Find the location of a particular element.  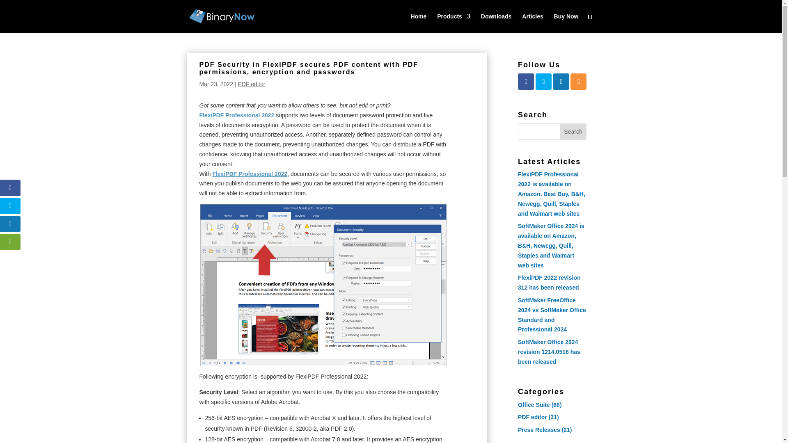

Office Suite is located at coordinates (534, 404).